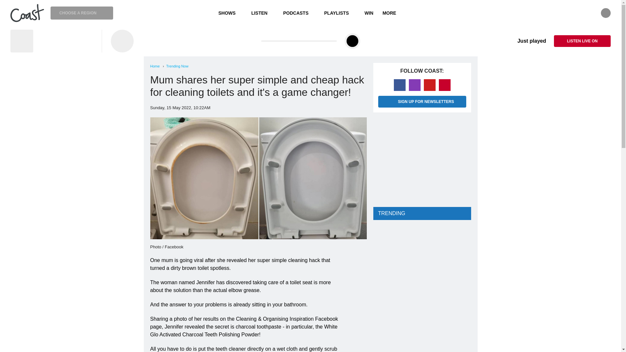  I want to click on LISTEN, so click(262, 13).